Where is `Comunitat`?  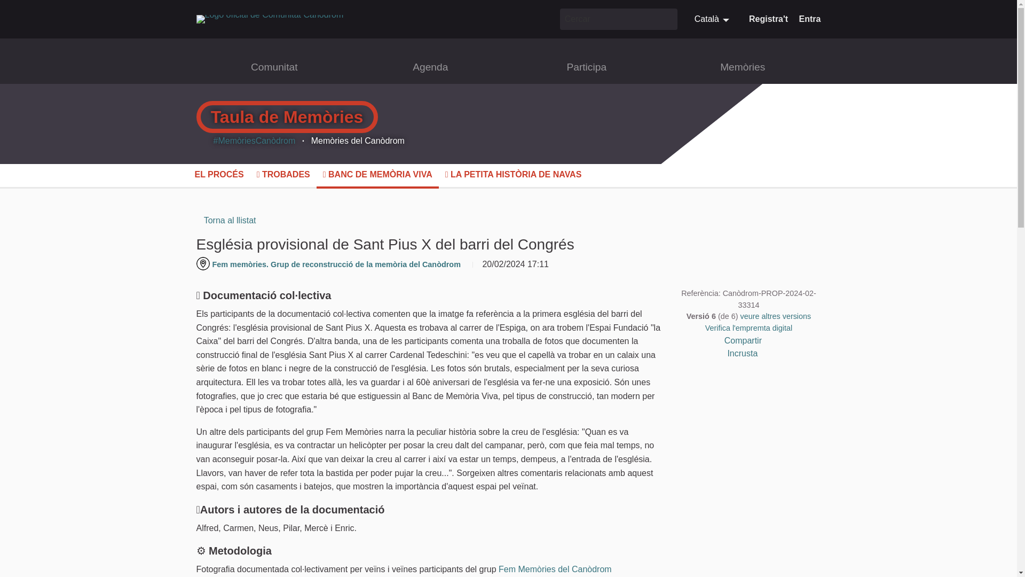
Comunitat is located at coordinates (274, 67).